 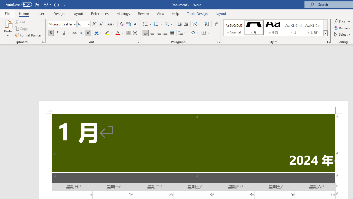 I want to click on Cut, so click(x=20, y=22).